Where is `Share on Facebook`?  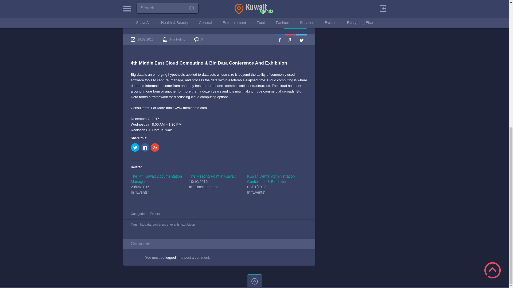 Share on Facebook is located at coordinates (279, 39).